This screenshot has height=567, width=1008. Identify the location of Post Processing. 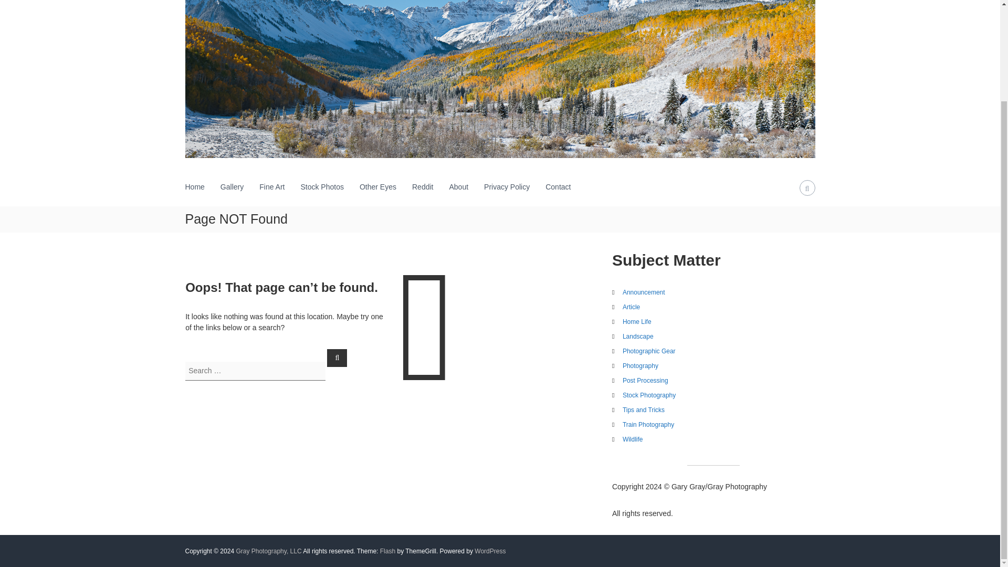
(645, 381).